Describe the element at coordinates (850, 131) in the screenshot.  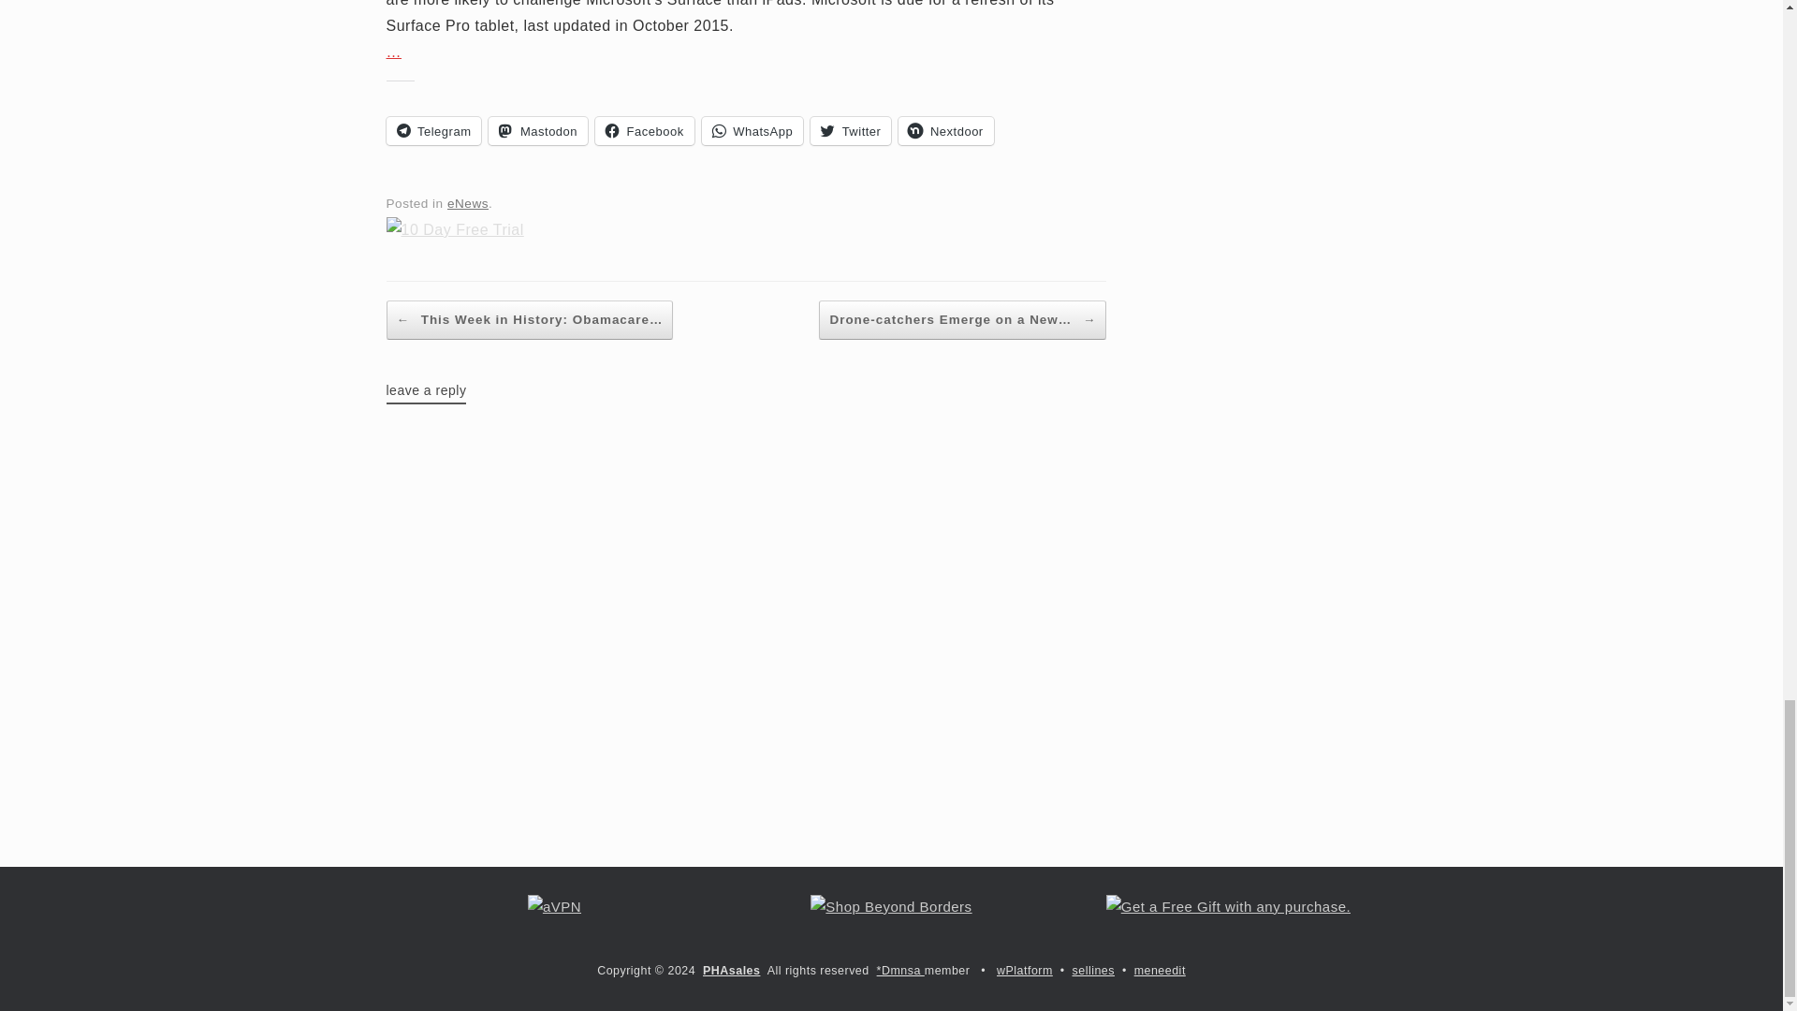
I see `Click to share on Twitter` at that location.